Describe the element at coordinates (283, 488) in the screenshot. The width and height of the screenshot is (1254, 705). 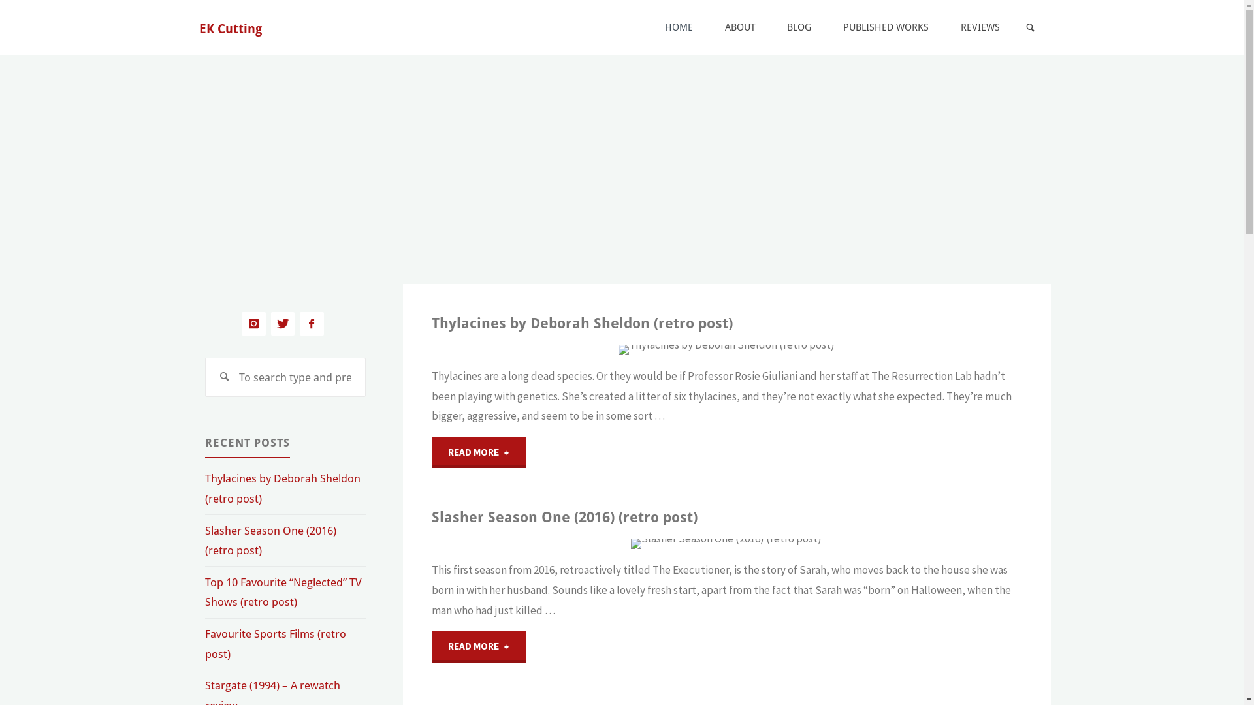
I see `Thylacines by Deborah Sheldon (retro post)` at that location.